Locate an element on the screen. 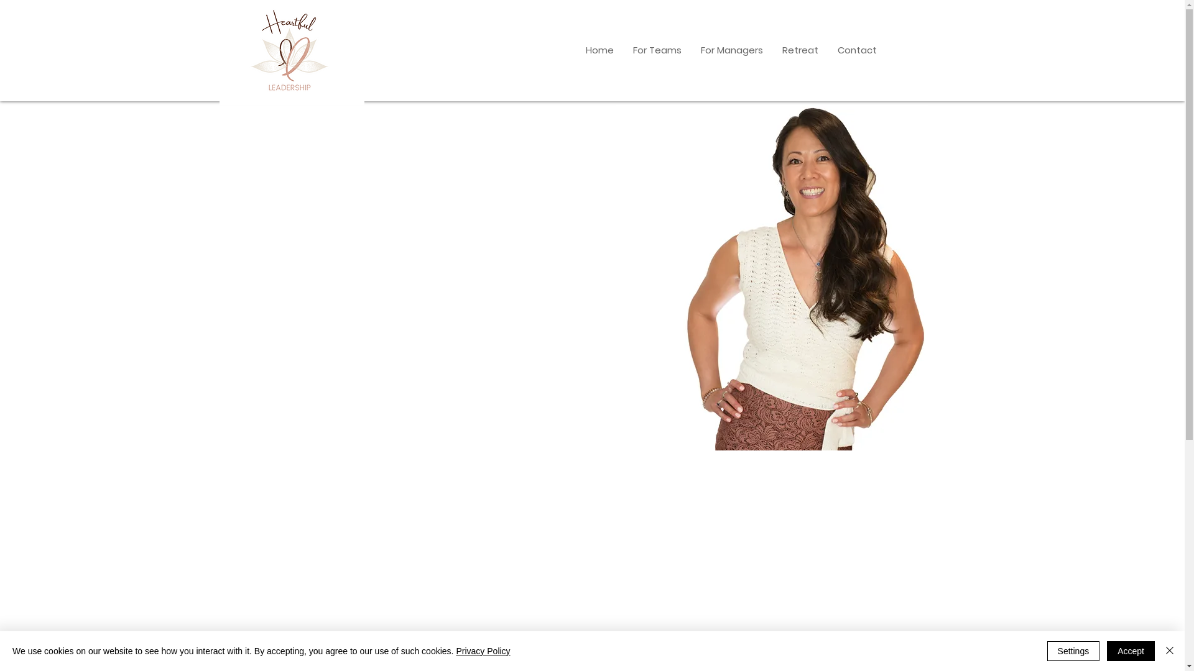 The height and width of the screenshot is (671, 1194). Privacy Policy is located at coordinates (483, 651).